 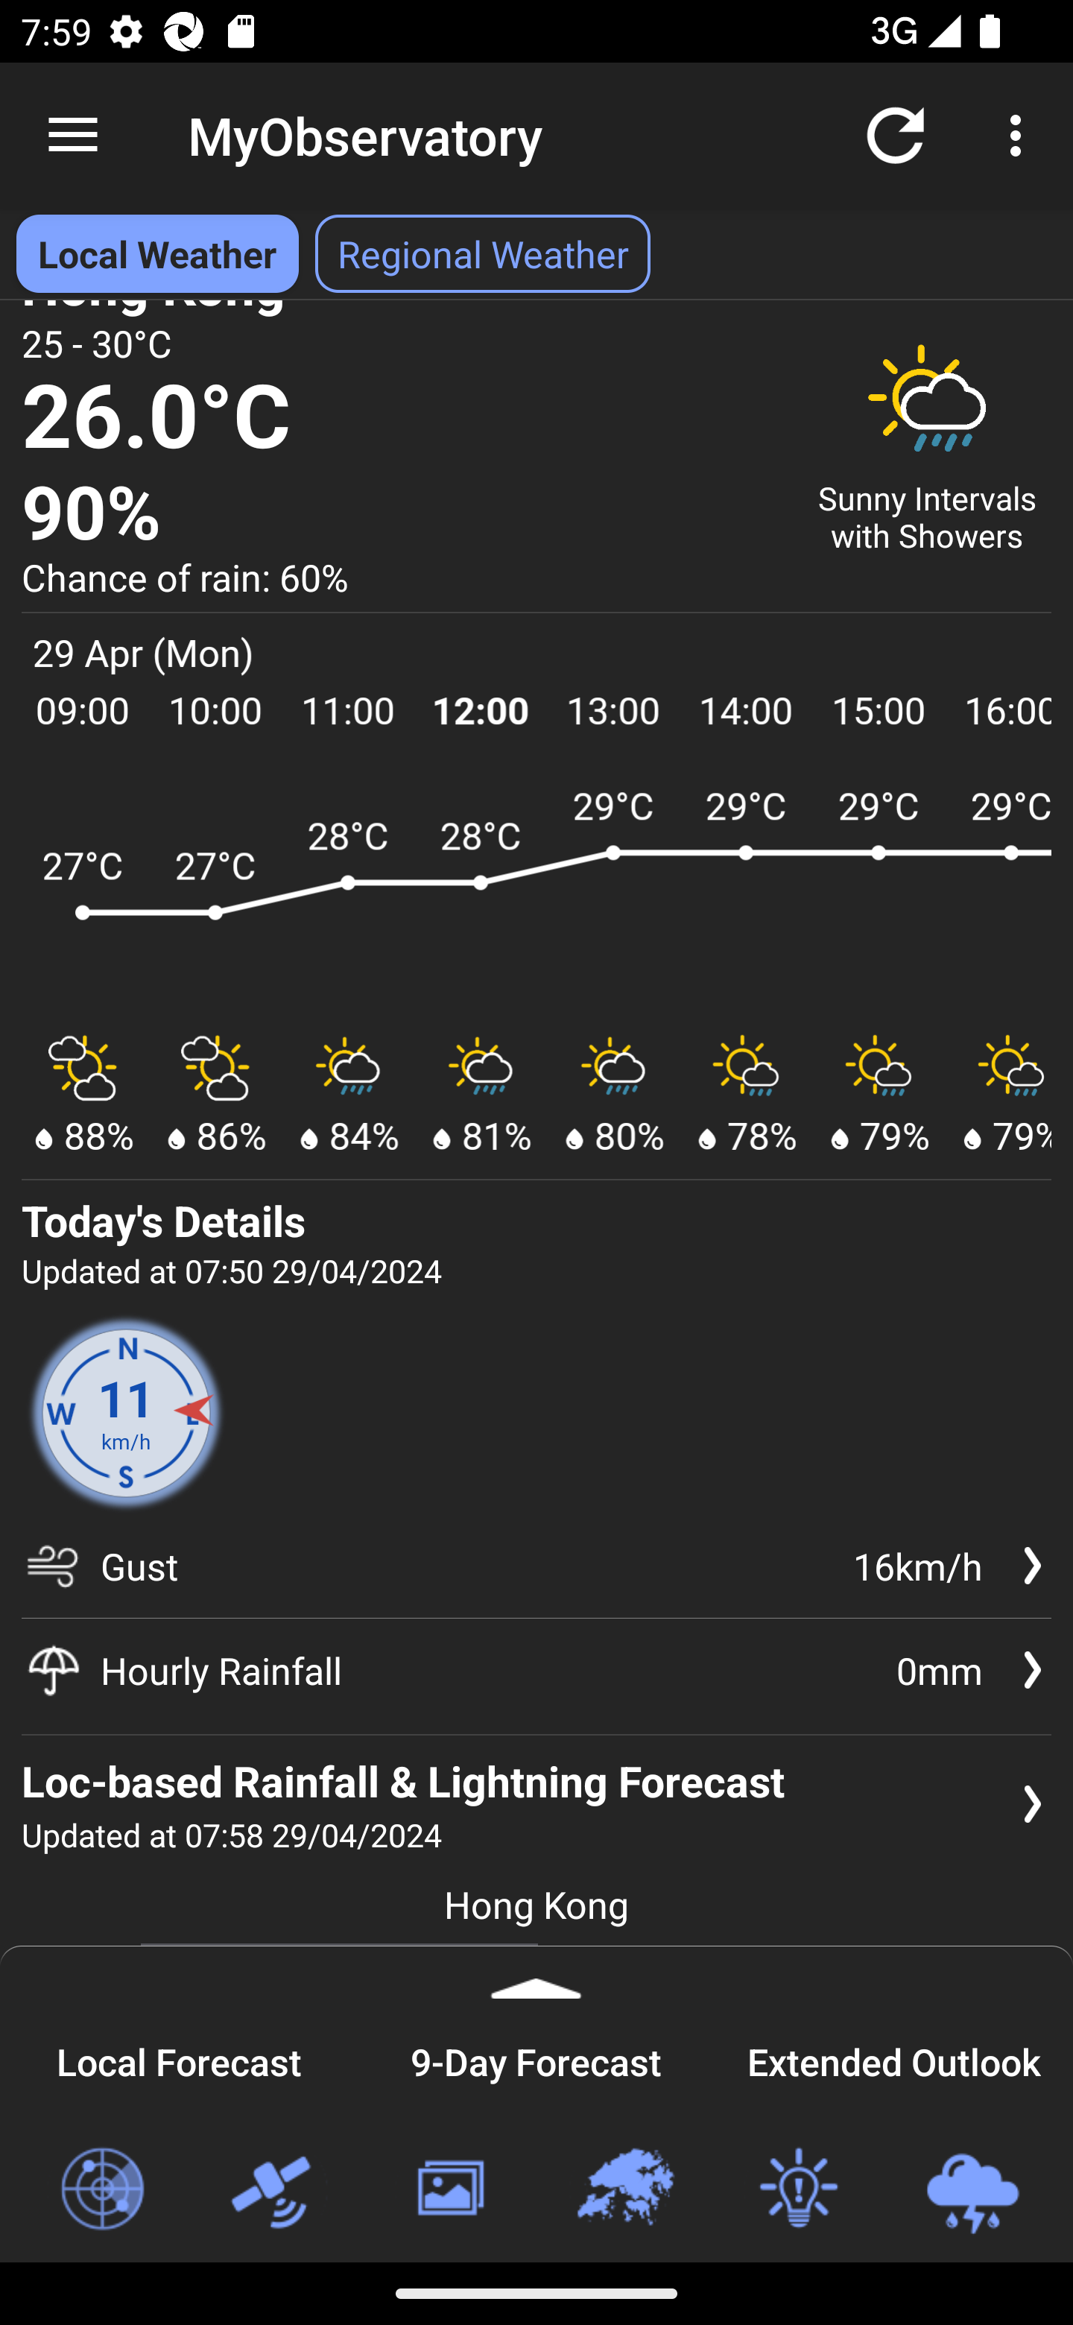 I want to click on Local Forecast, so click(x=179, y=2057).